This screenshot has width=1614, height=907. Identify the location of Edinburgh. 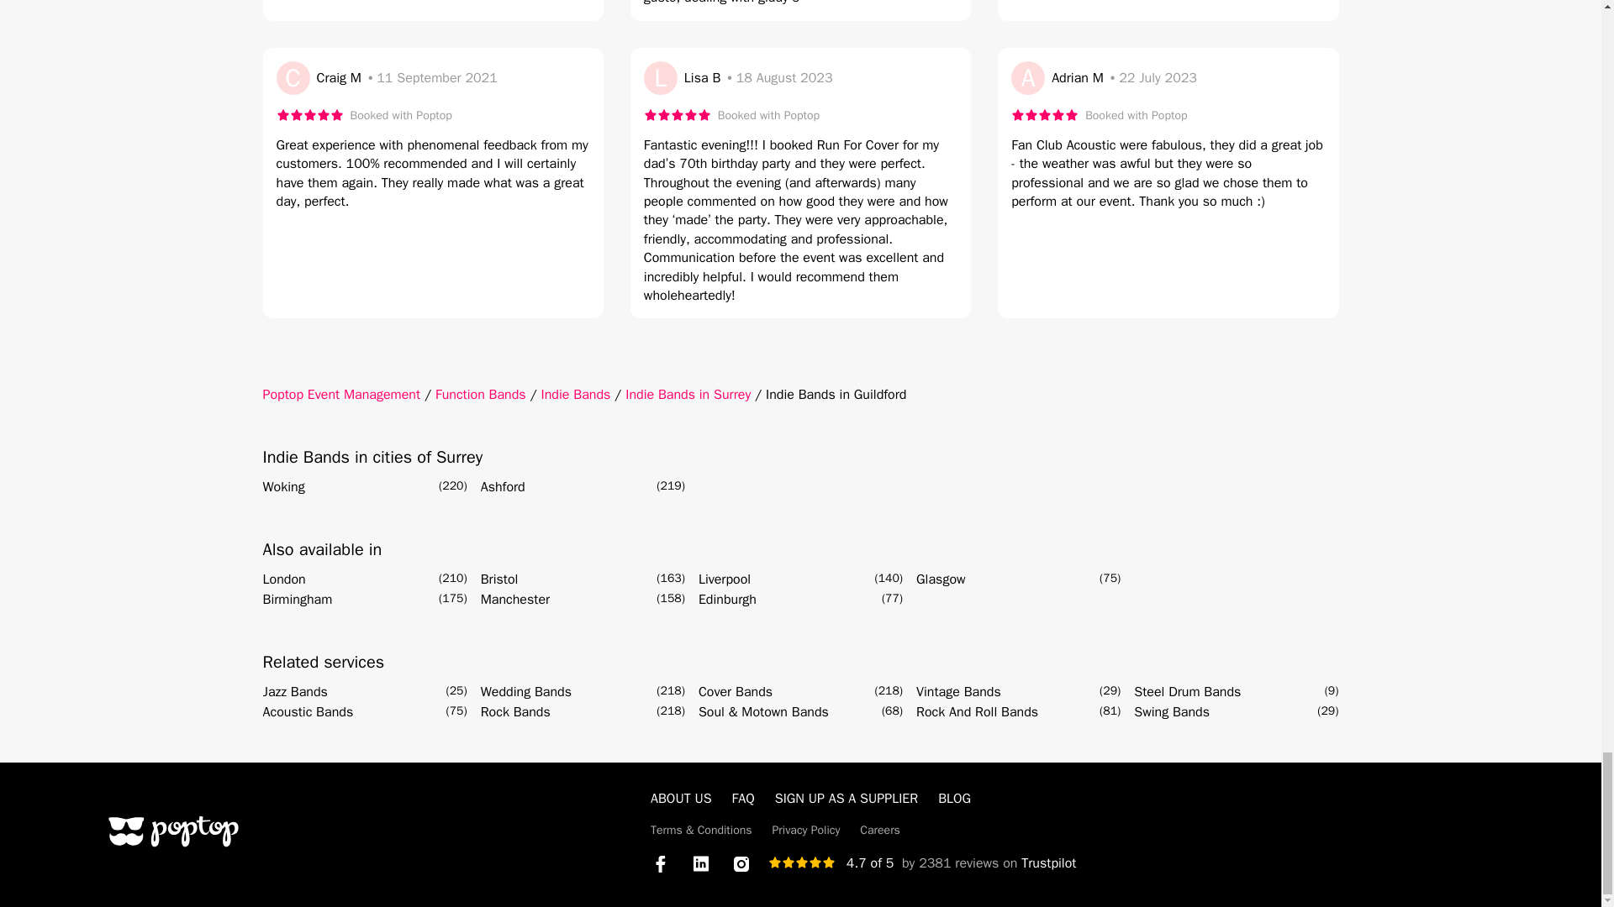
(728, 600).